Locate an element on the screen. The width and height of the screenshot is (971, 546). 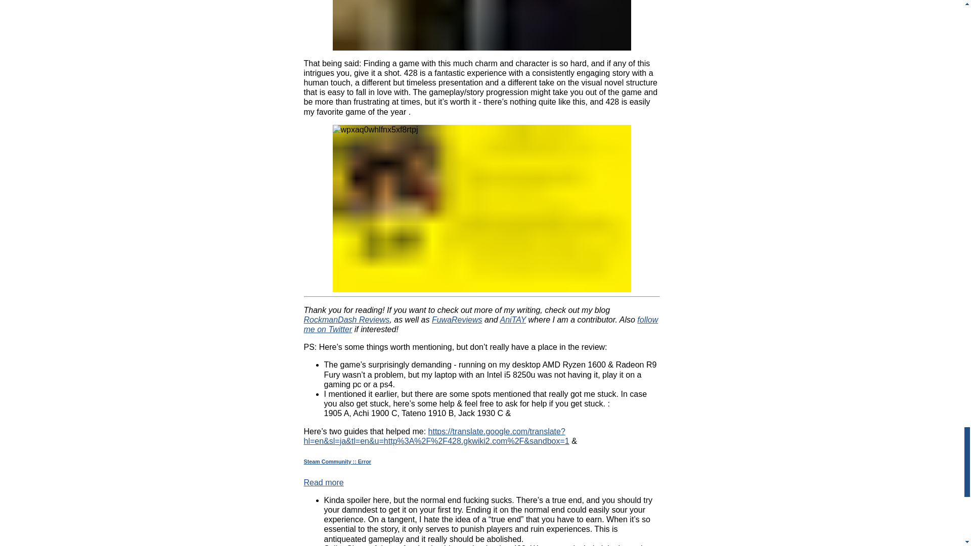
follow me on Twitter is located at coordinates (480, 325).